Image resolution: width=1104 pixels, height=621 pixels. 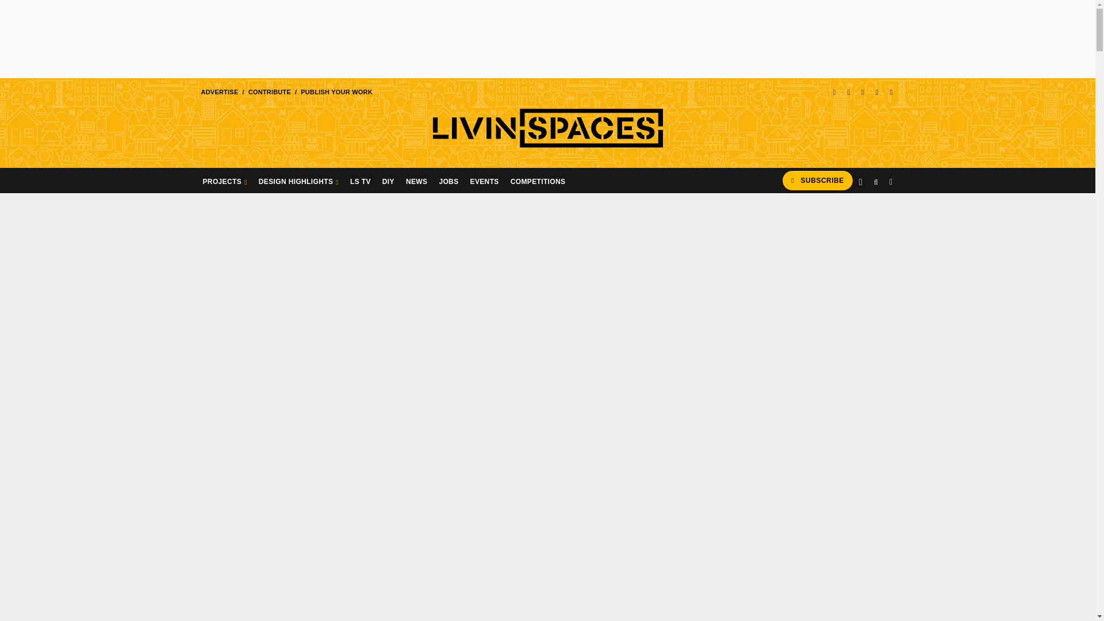 What do you see at coordinates (298, 180) in the screenshot?
I see `DESIGN HIGHLIGHTS` at bounding box center [298, 180].